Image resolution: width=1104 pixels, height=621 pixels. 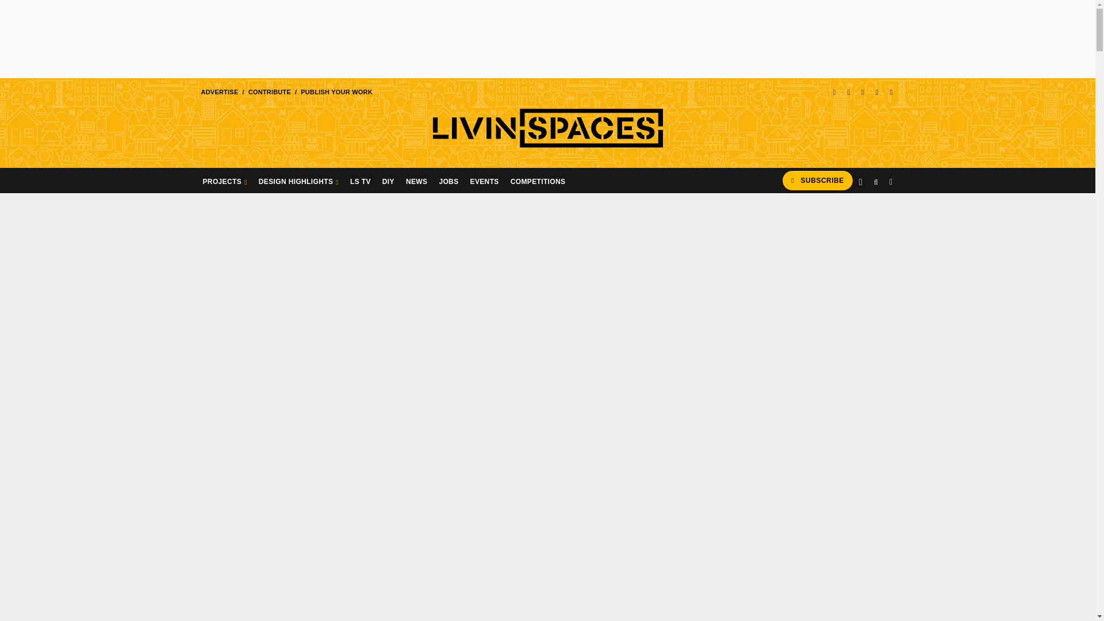 What do you see at coordinates (298, 180) in the screenshot?
I see `DESIGN HIGHLIGHTS` at bounding box center [298, 180].